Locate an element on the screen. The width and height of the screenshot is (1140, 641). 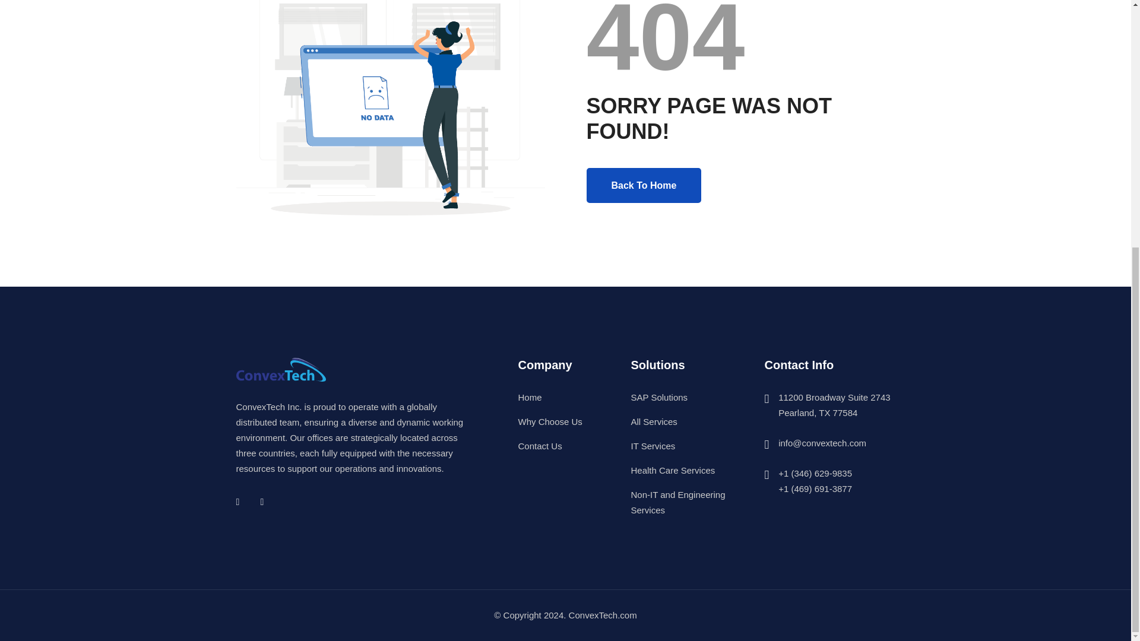
IT Services is located at coordinates (652, 446).